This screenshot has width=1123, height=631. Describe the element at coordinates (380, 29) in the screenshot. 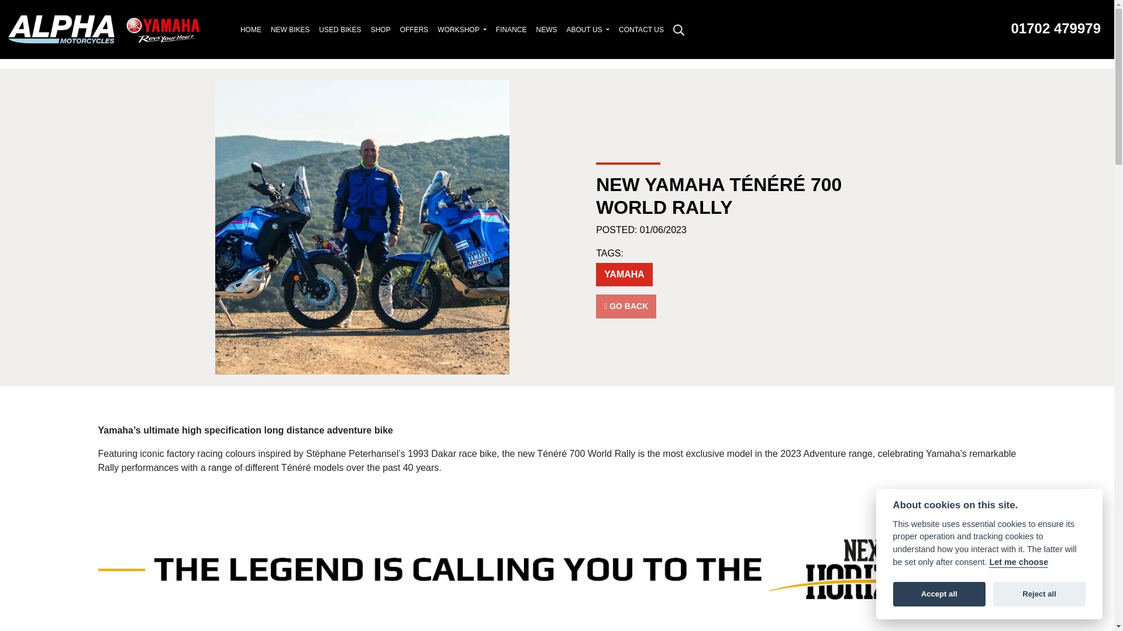

I see `Shop` at that location.